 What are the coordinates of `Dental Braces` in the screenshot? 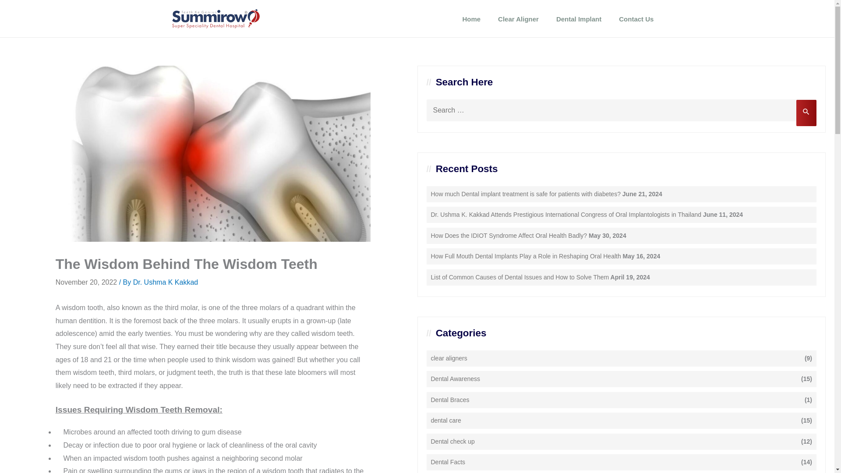 It's located at (450, 400).